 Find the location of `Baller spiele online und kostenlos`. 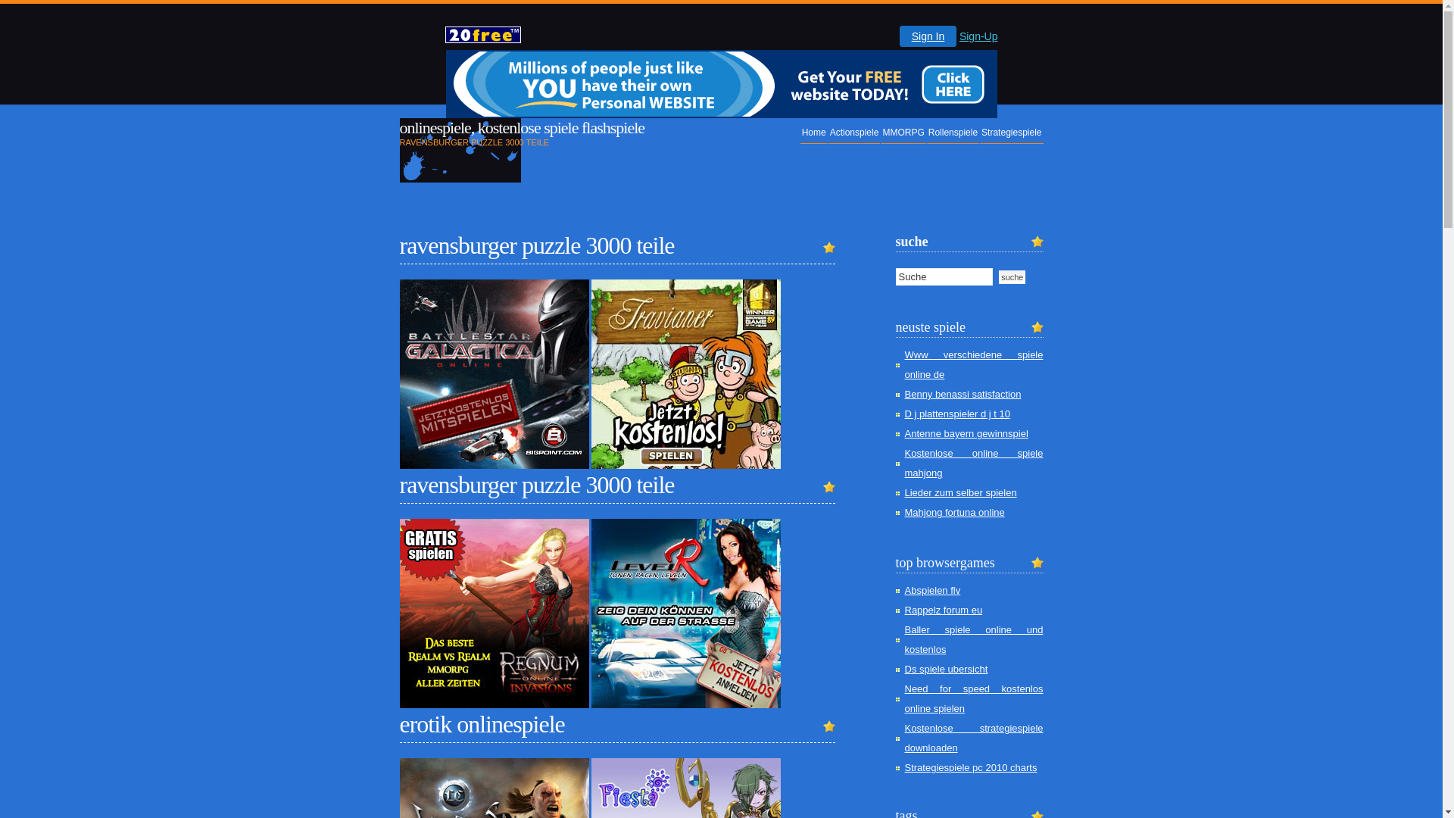

Baller spiele online und kostenlos is located at coordinates (974, 639).